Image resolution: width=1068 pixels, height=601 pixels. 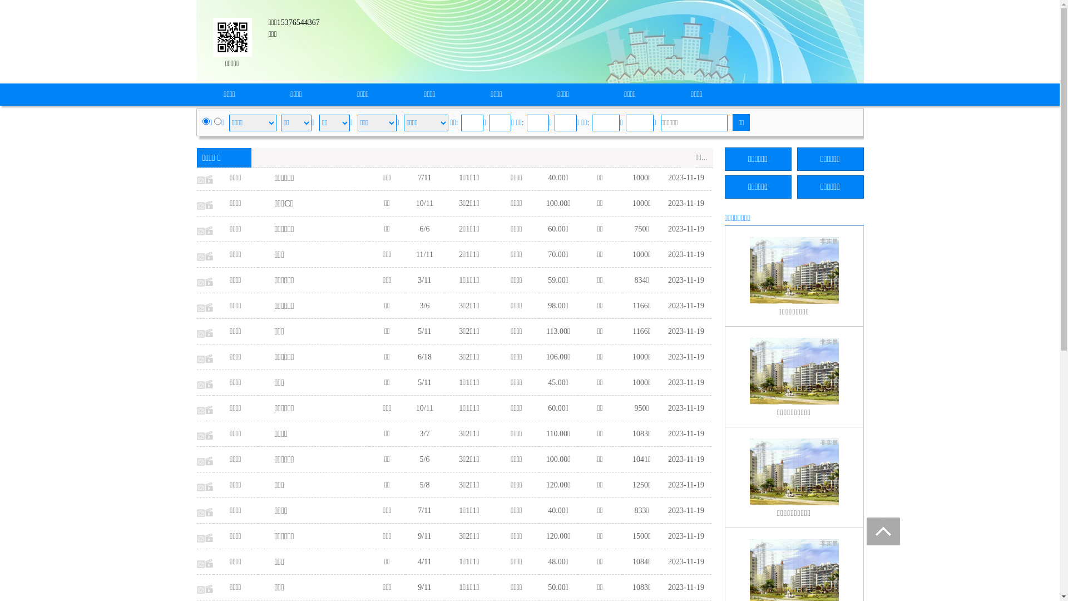 I want to click on 2023-11-19, so click(x=686, y=408).